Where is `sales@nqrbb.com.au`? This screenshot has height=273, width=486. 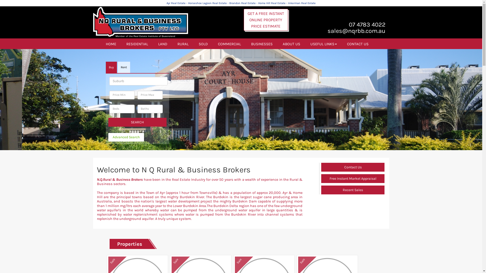 sales@nqrbb.com.au is located at coordinates (356, 31).